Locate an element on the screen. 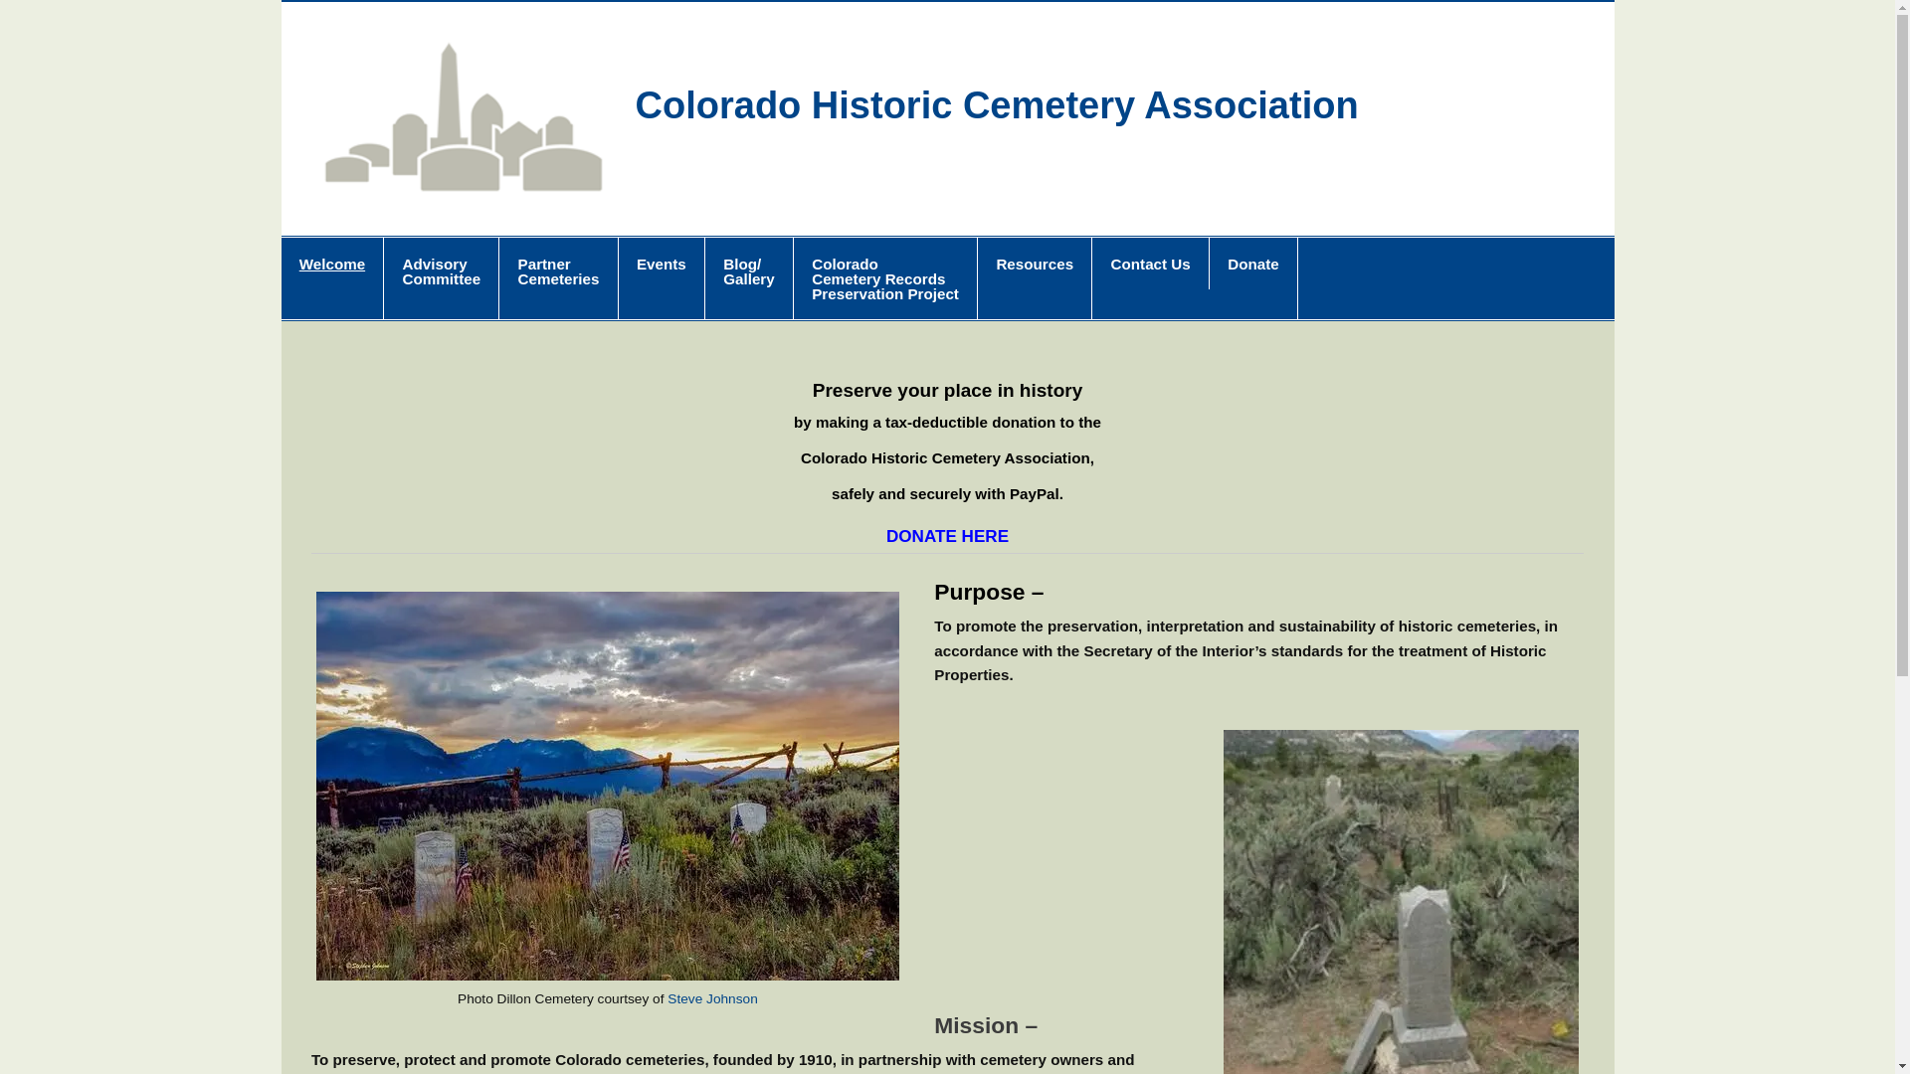 The height and width of the screenshot is (1074, 1910). Resources is located at coordinates (947, 536).